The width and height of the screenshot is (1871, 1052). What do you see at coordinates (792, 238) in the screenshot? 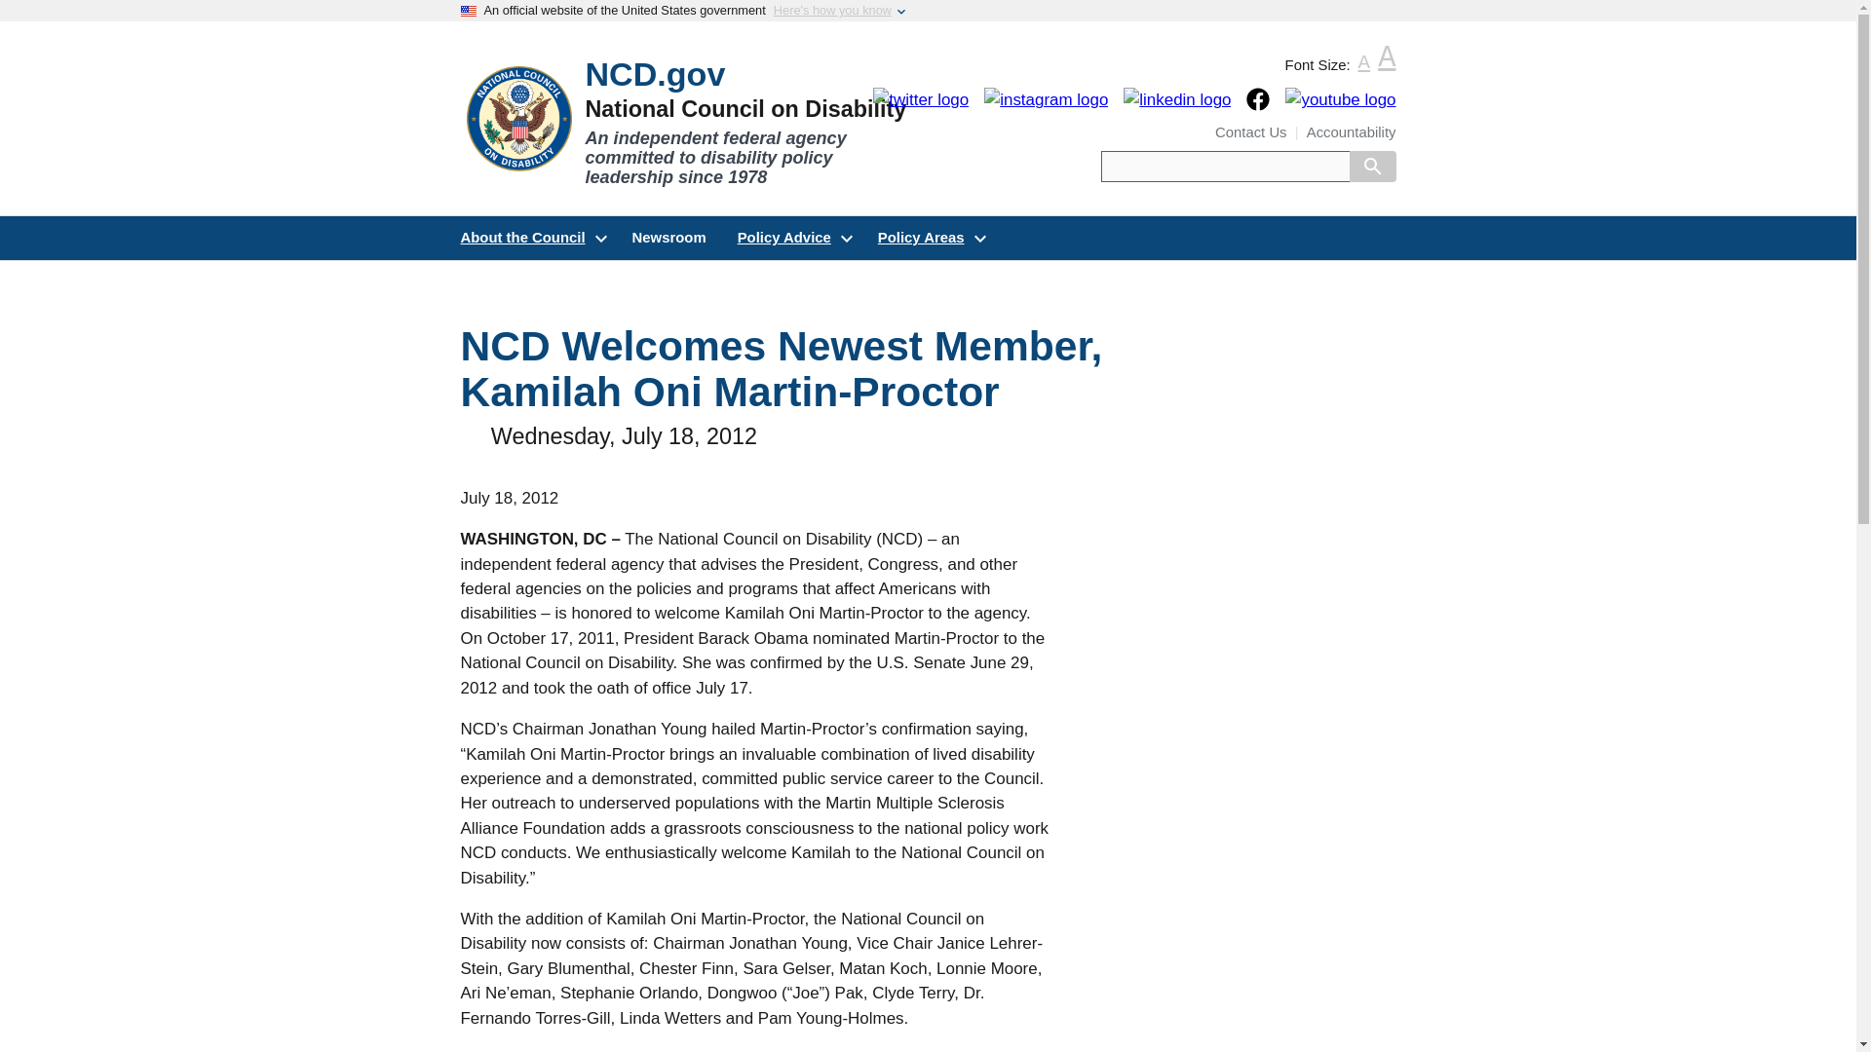
I see `Policy Advice` at bounding box center [792, 238].